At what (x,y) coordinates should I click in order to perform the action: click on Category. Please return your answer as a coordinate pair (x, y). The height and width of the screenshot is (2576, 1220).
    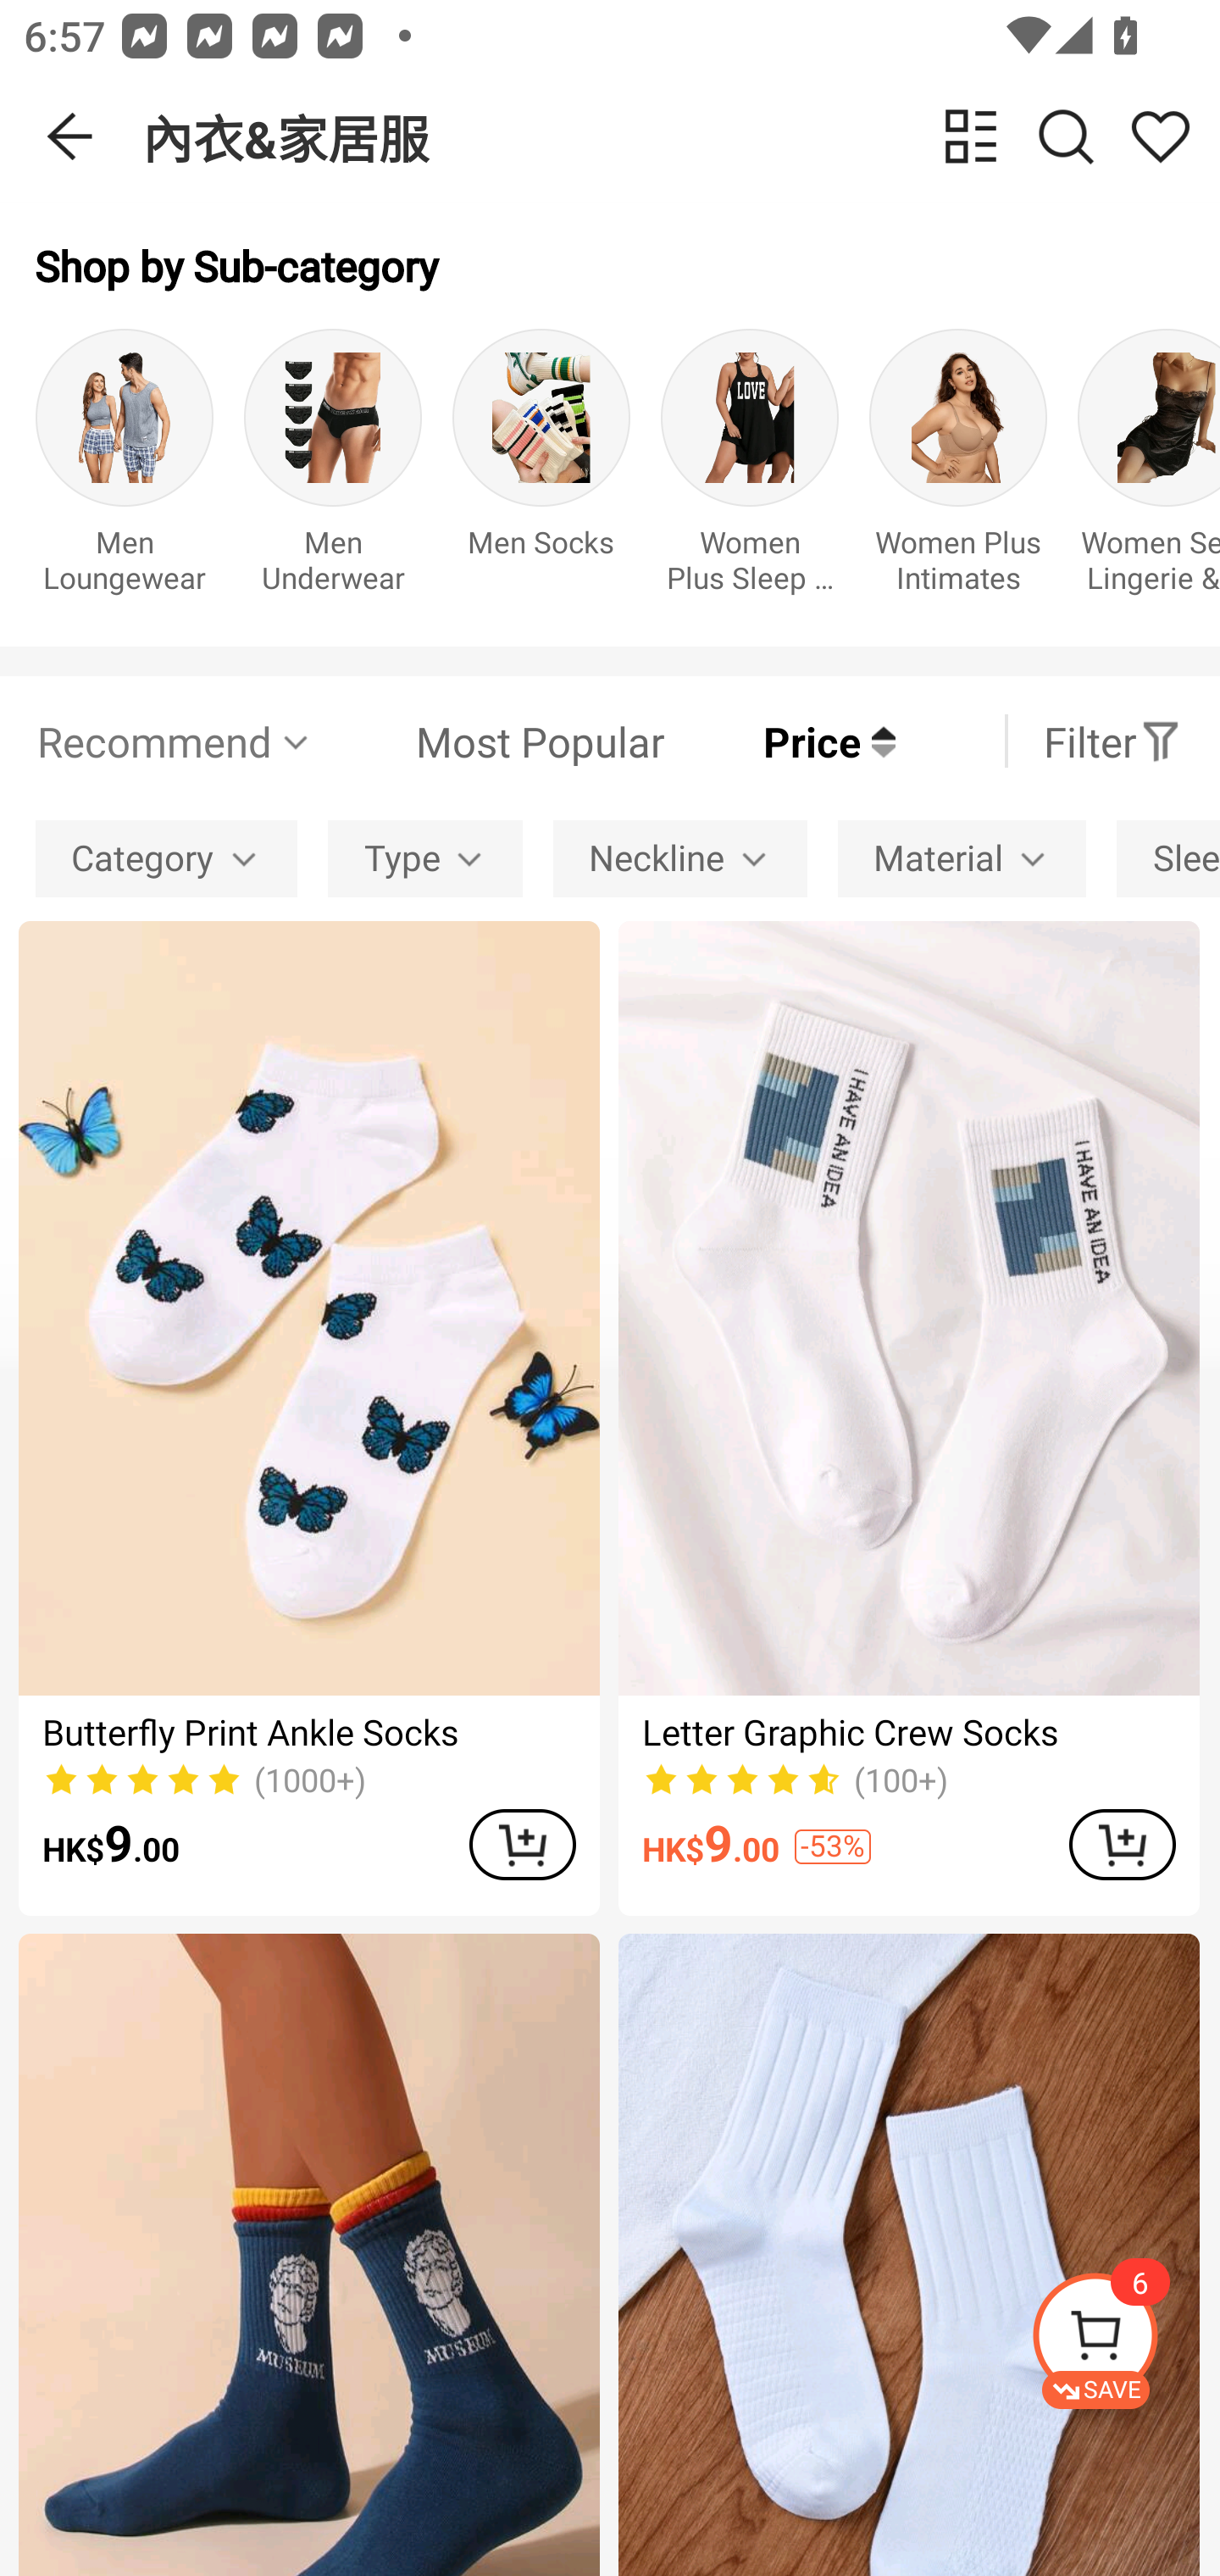
    Looking at the image, I should click on (166, 858).